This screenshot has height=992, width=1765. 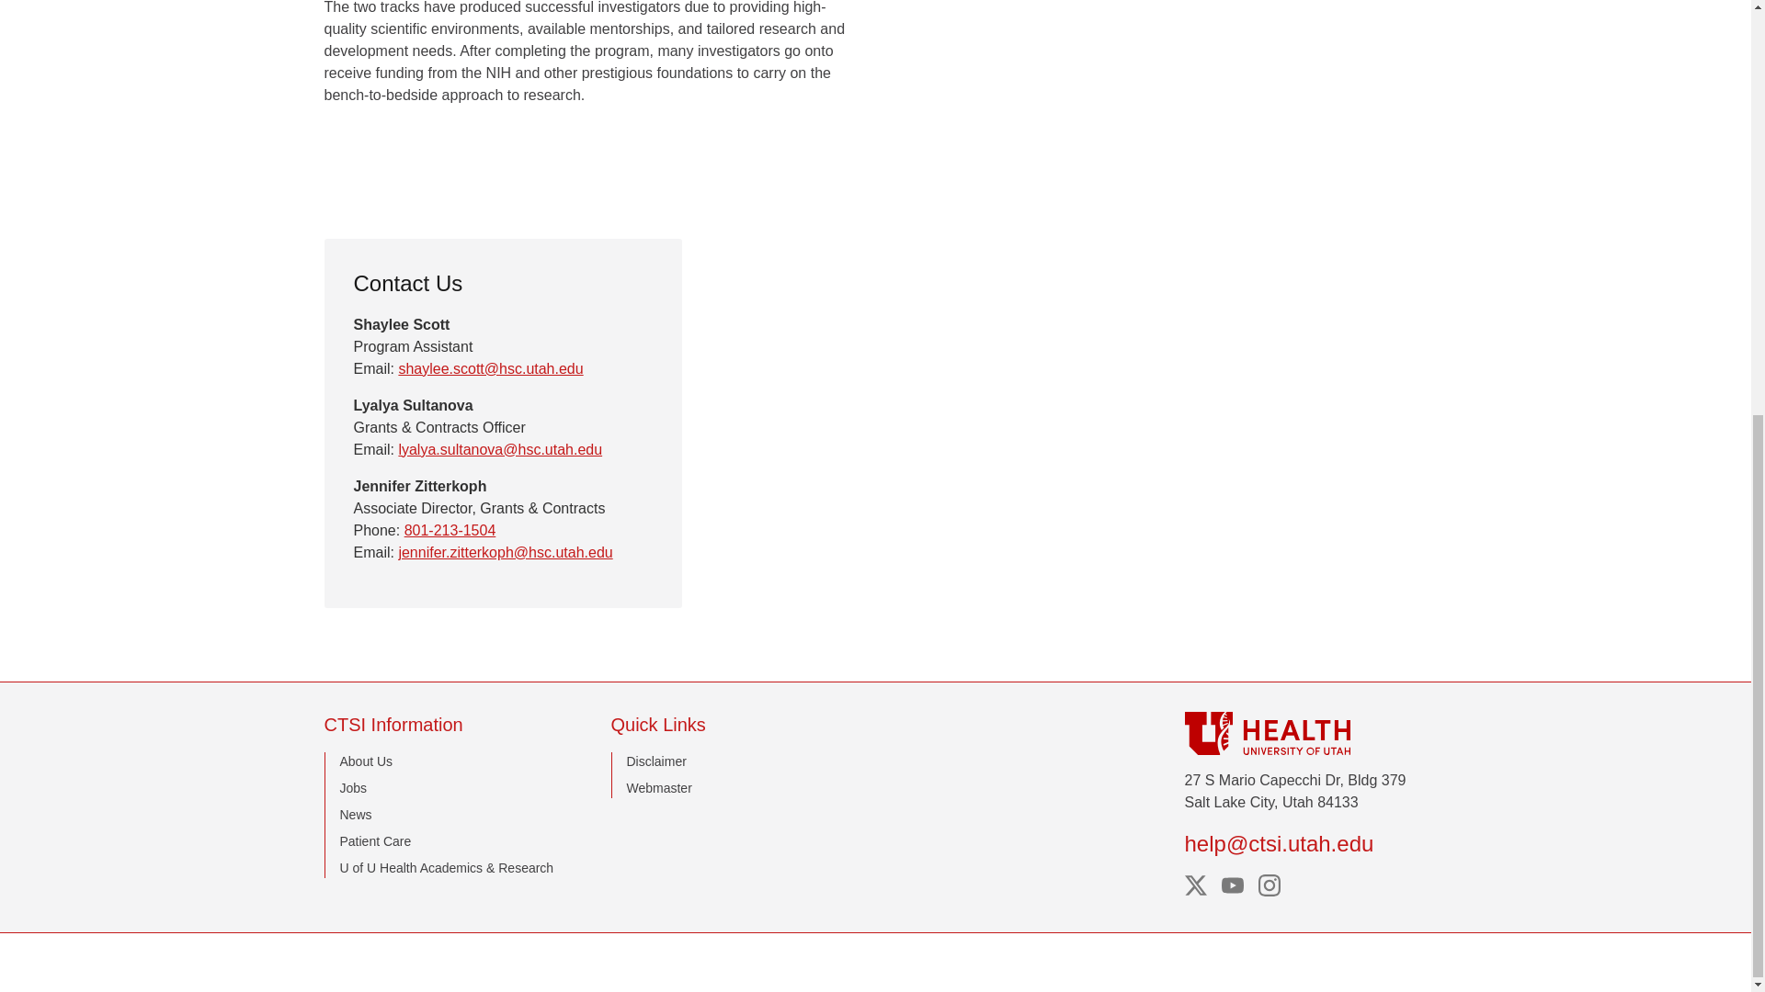 I want to click on Webmaster, so click(x=658, y=788).